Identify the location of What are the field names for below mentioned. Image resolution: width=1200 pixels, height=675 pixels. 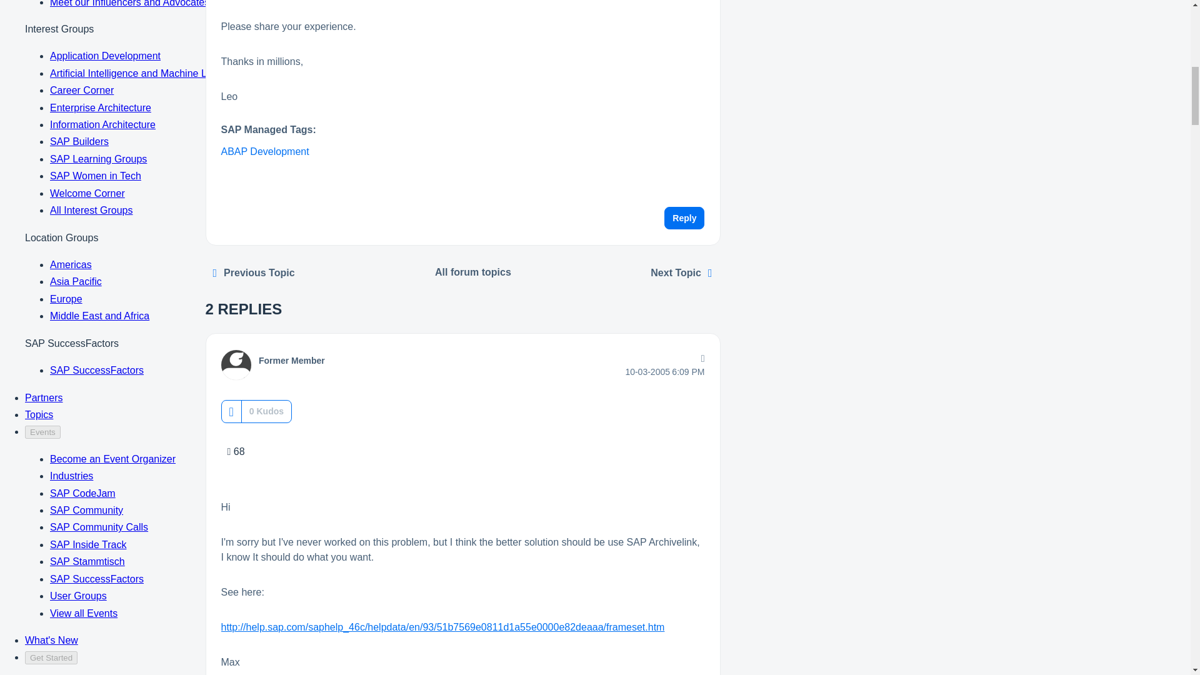
(681, 272).